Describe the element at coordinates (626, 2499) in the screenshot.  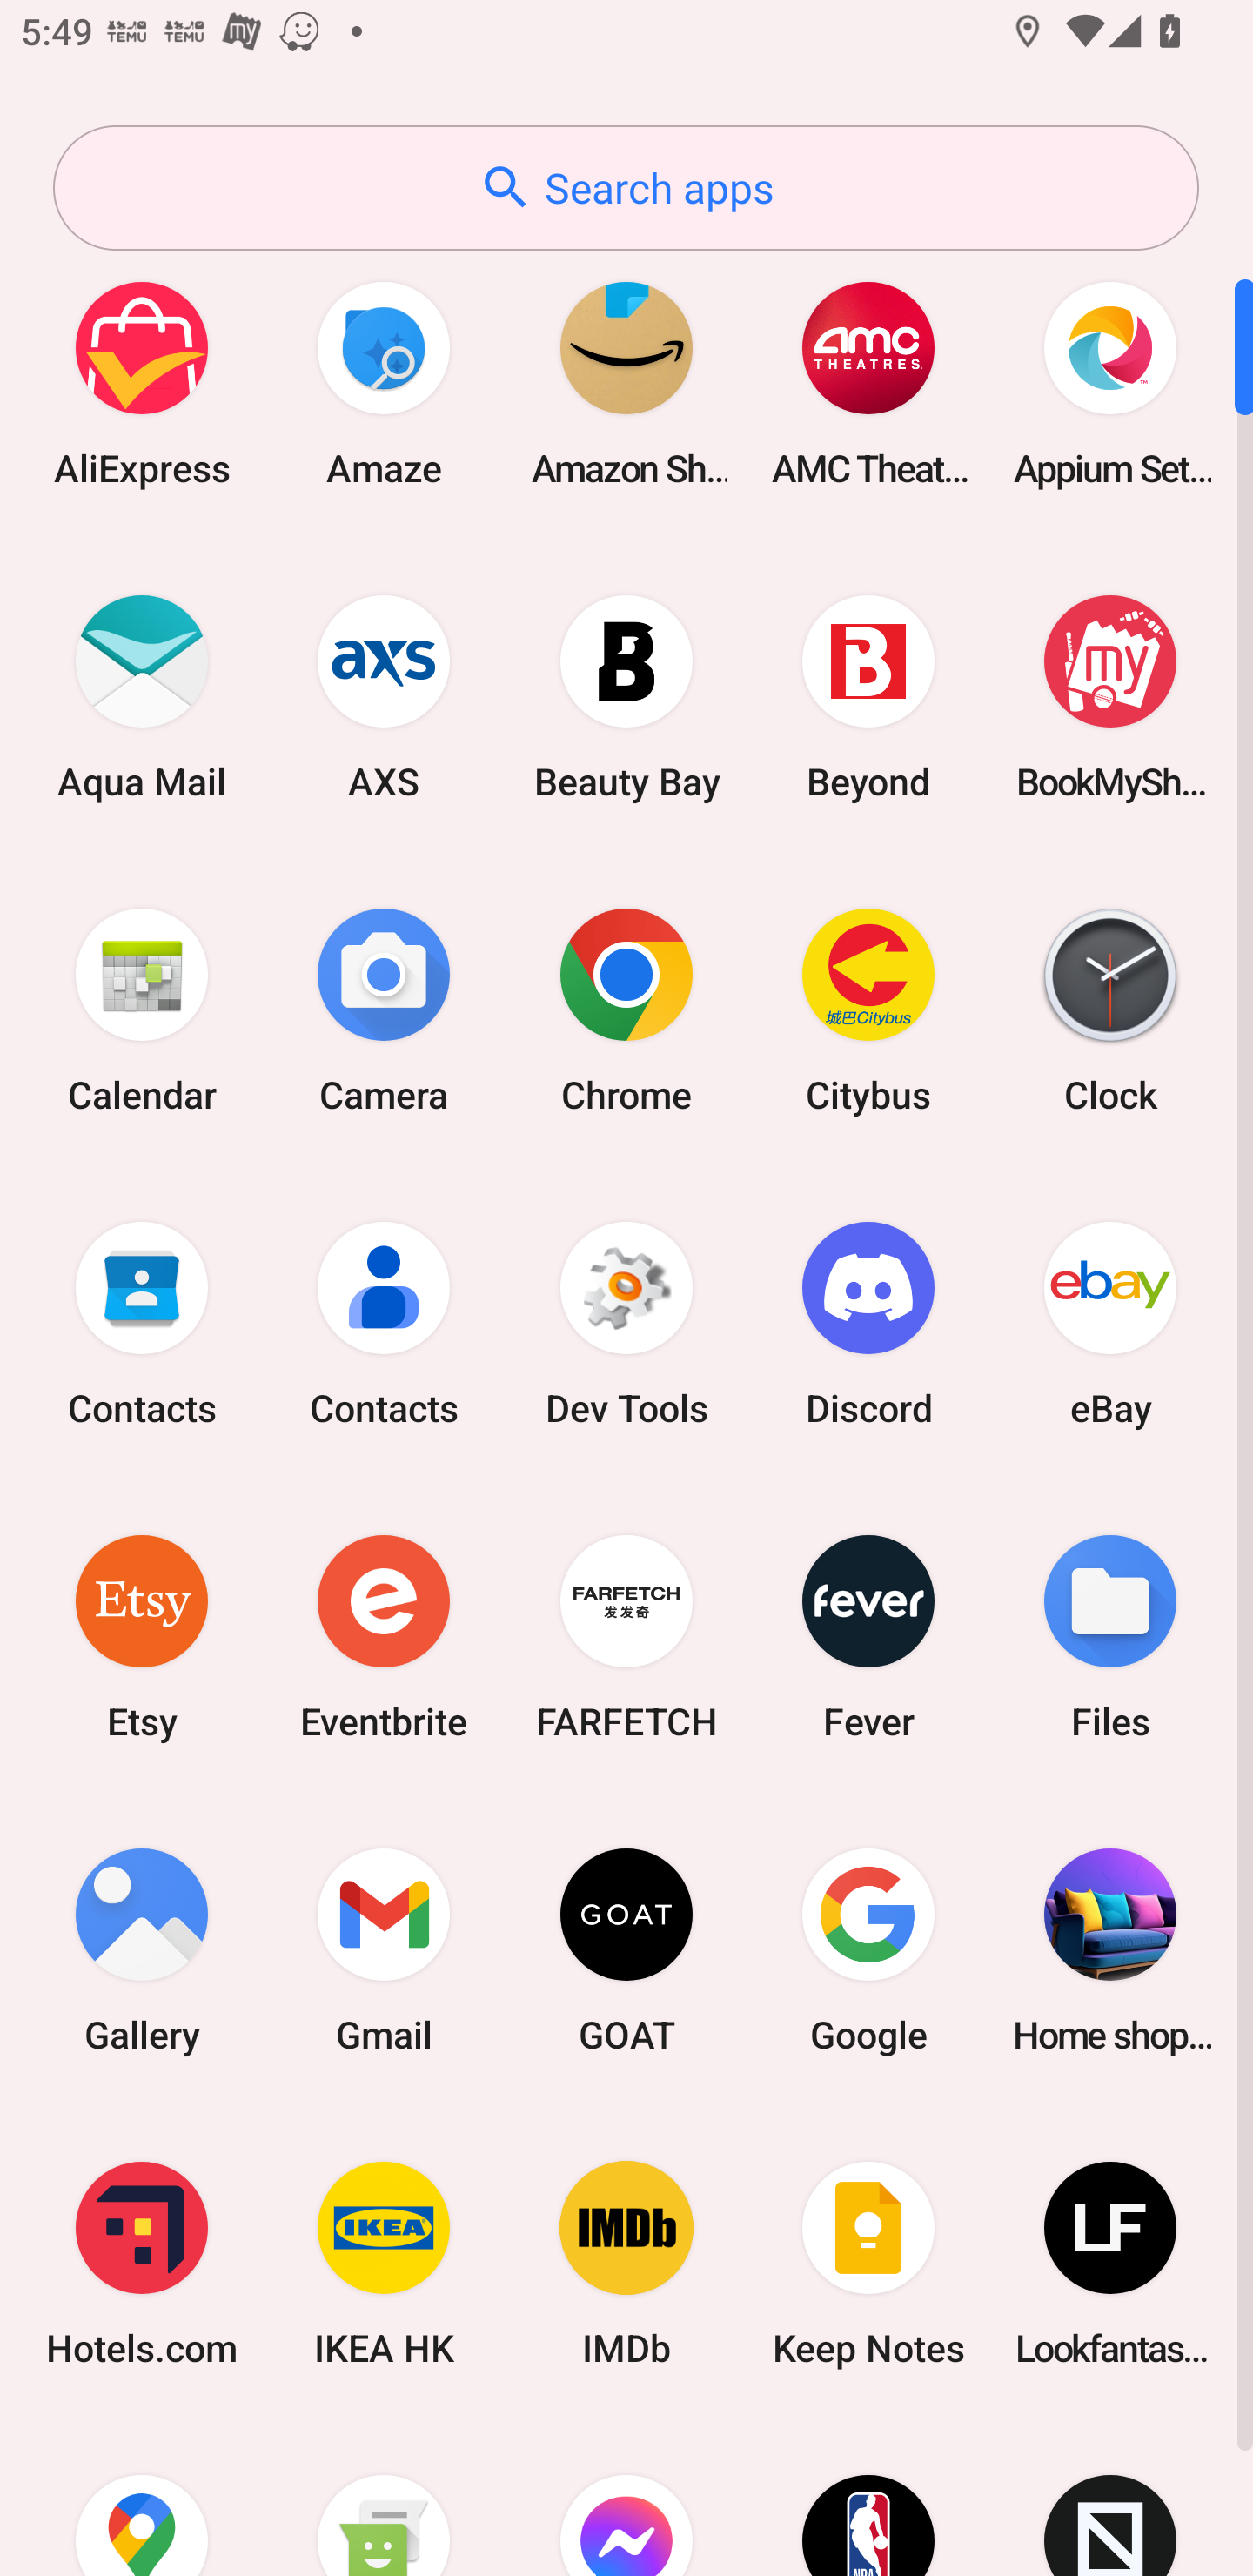
I see `Messenger` at that location.